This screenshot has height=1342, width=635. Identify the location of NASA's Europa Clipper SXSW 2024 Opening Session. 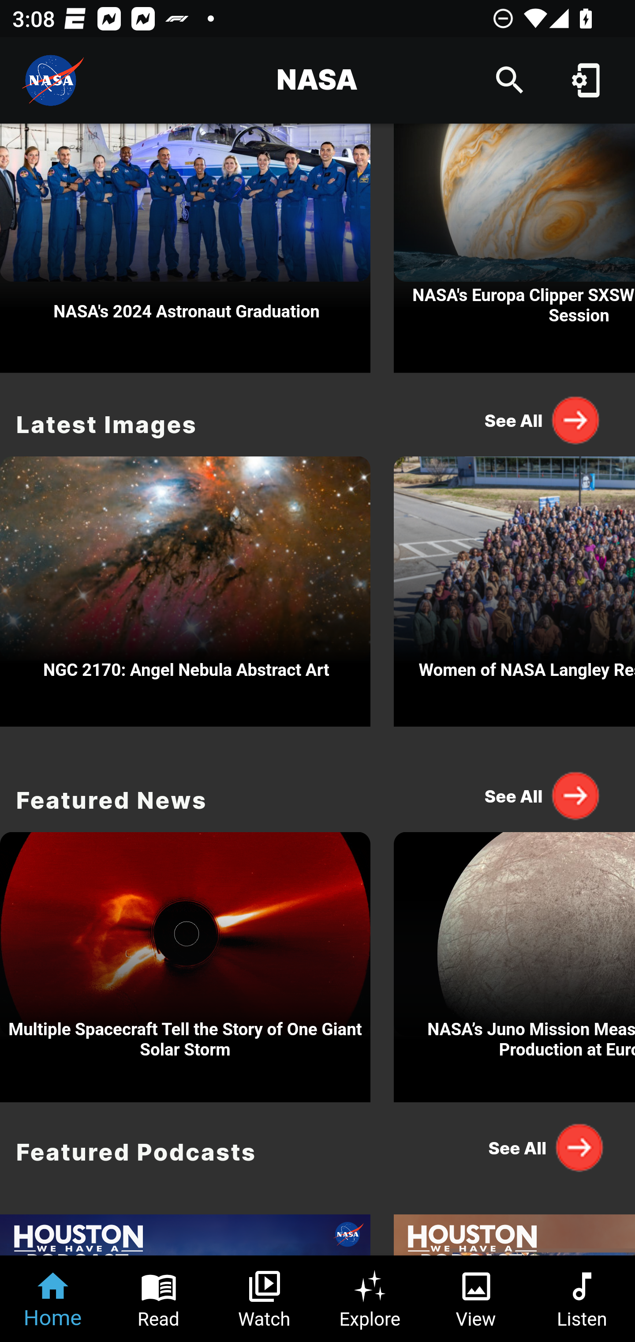
(514, 248).